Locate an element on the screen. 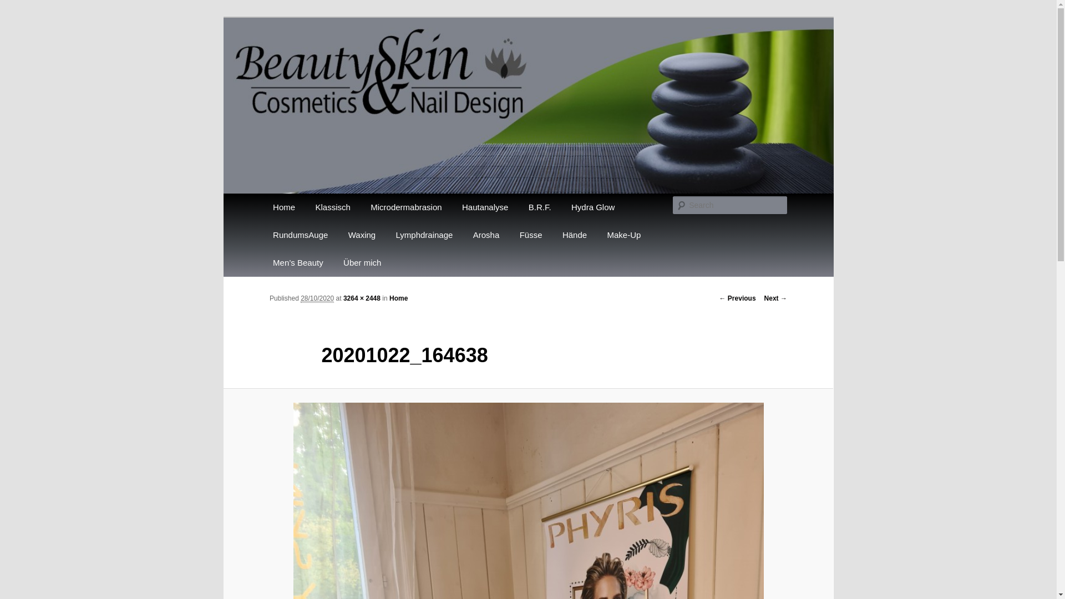 The width and height of the screenshot is (1065, 599). Arosha is located at coordinates (486, 235).